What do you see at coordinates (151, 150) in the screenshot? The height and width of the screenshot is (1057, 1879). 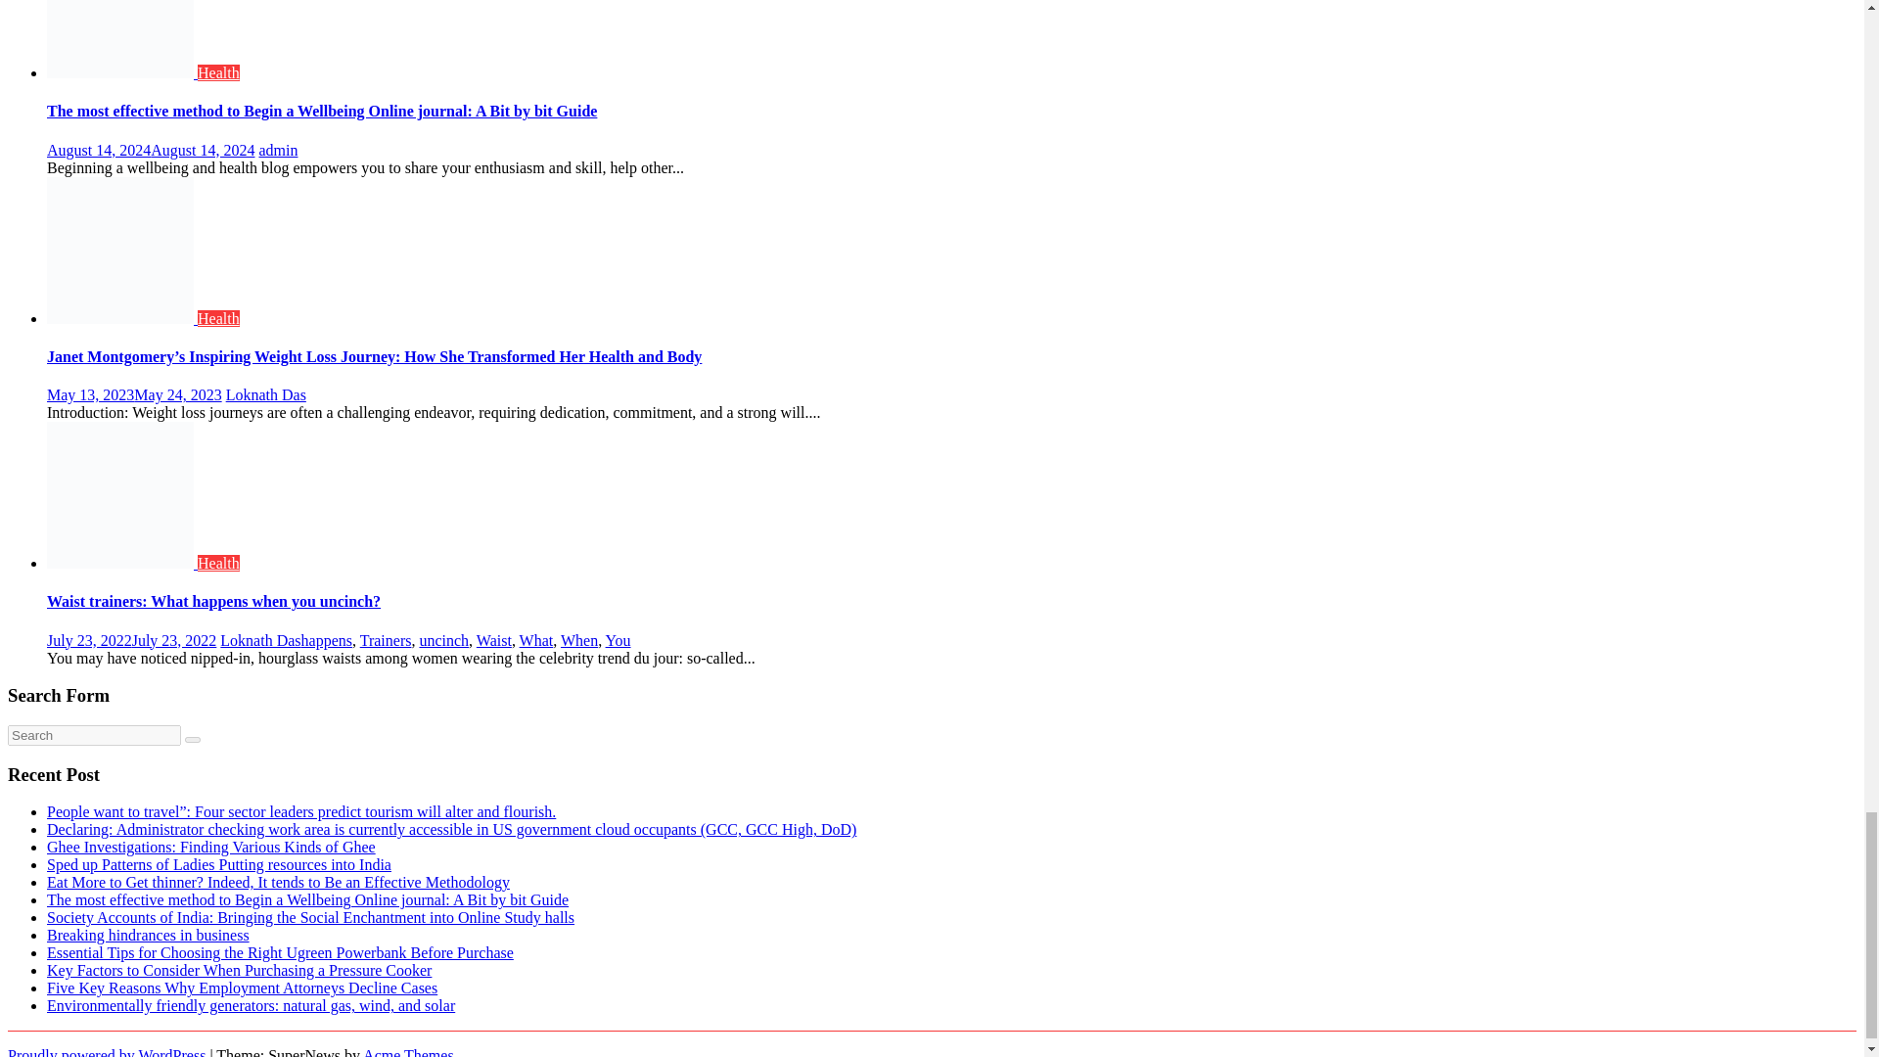 I see `August 14, 2024August 14, 2024` at bounding box center [151, 150].